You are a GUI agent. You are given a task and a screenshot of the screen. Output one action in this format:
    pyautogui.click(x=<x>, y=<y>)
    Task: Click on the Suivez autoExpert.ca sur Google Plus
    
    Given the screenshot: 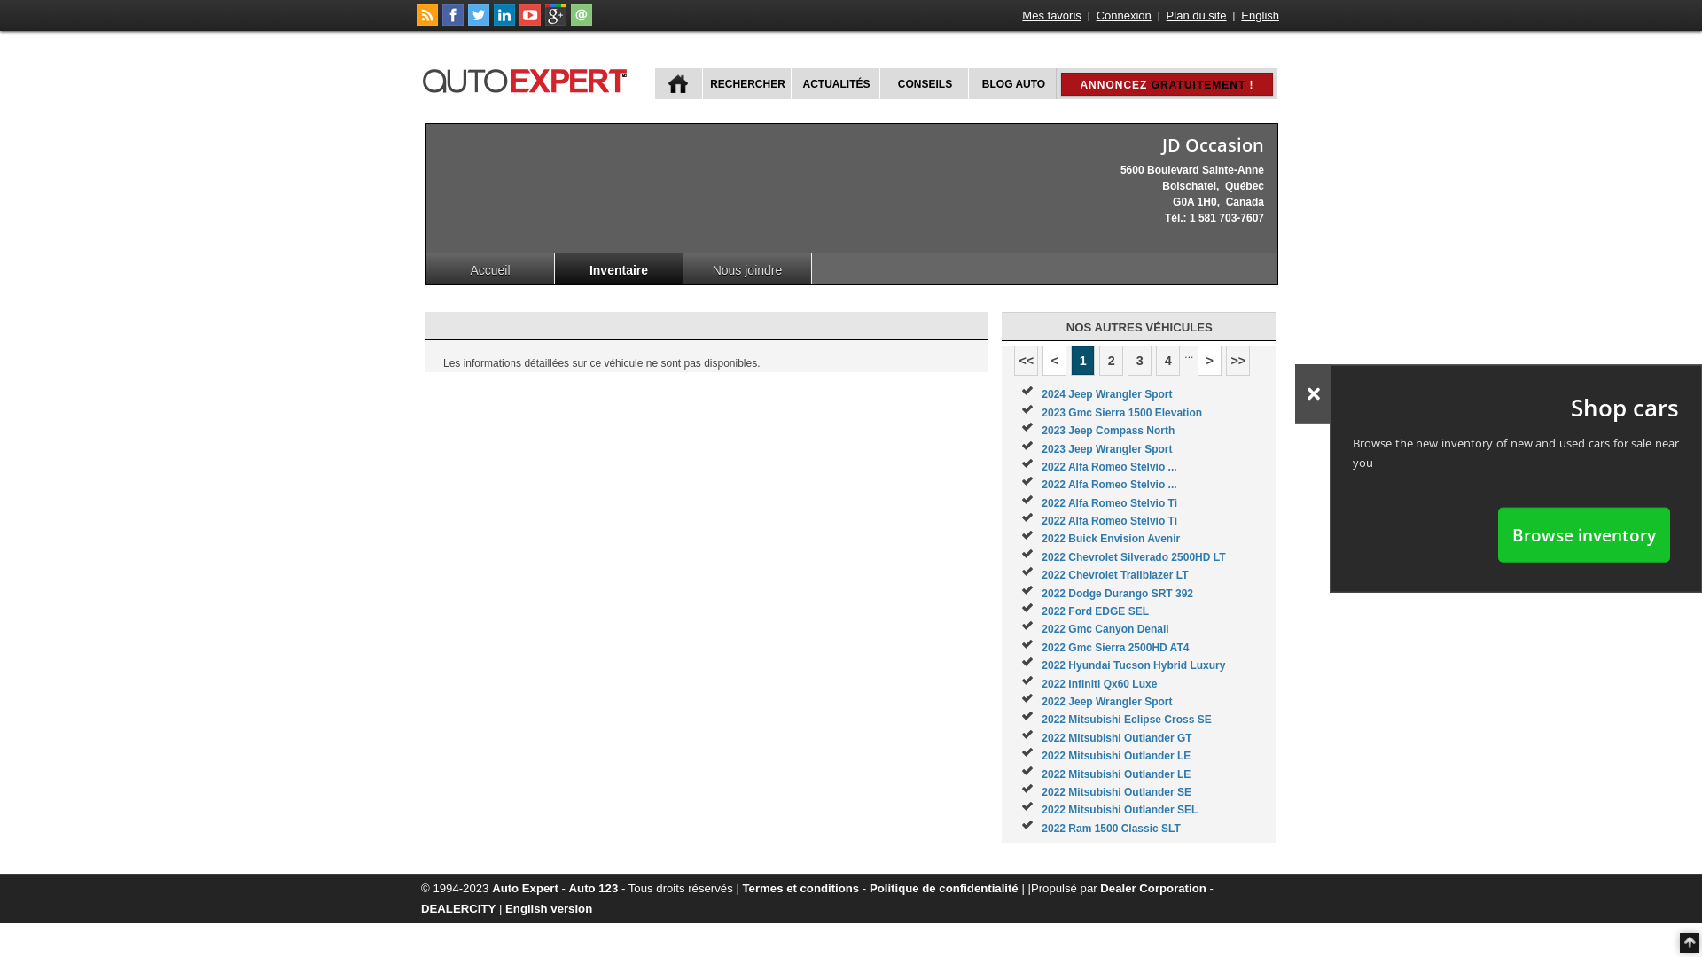 What is the action you would take?
    pyautogui.click(x=556, y=22)
    